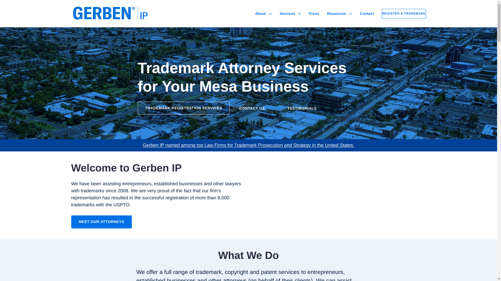 The width and height of the screenshot is (501, 281). Describe the element at coordinates (113, 13) in the screenshot. I see `Gerben IP` at that location.